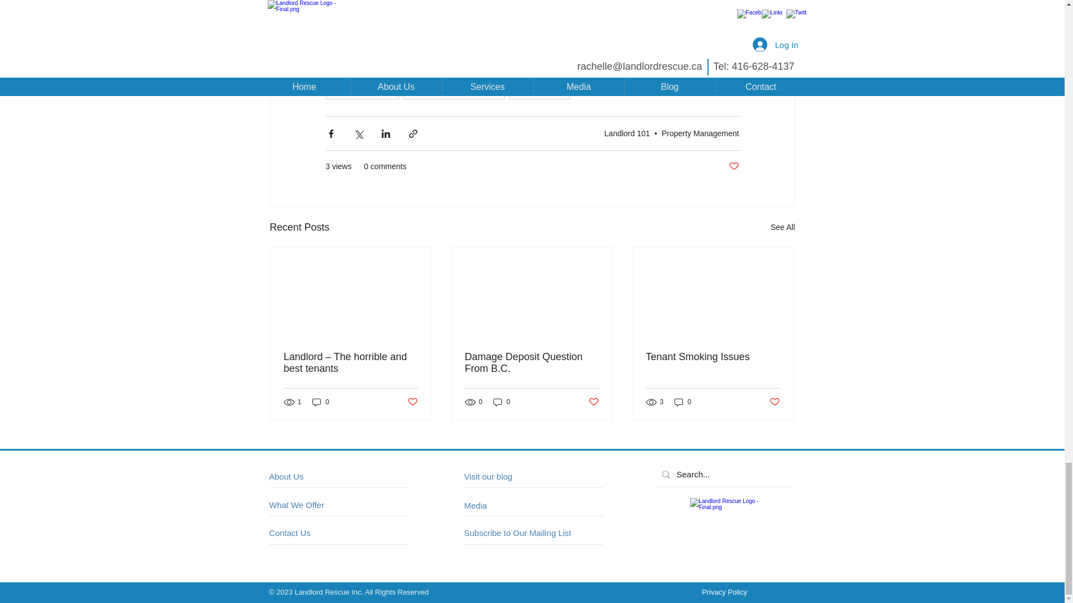 This screenshot has height=603, width=1073. I want to click on Rental Property, so click(359, 70).